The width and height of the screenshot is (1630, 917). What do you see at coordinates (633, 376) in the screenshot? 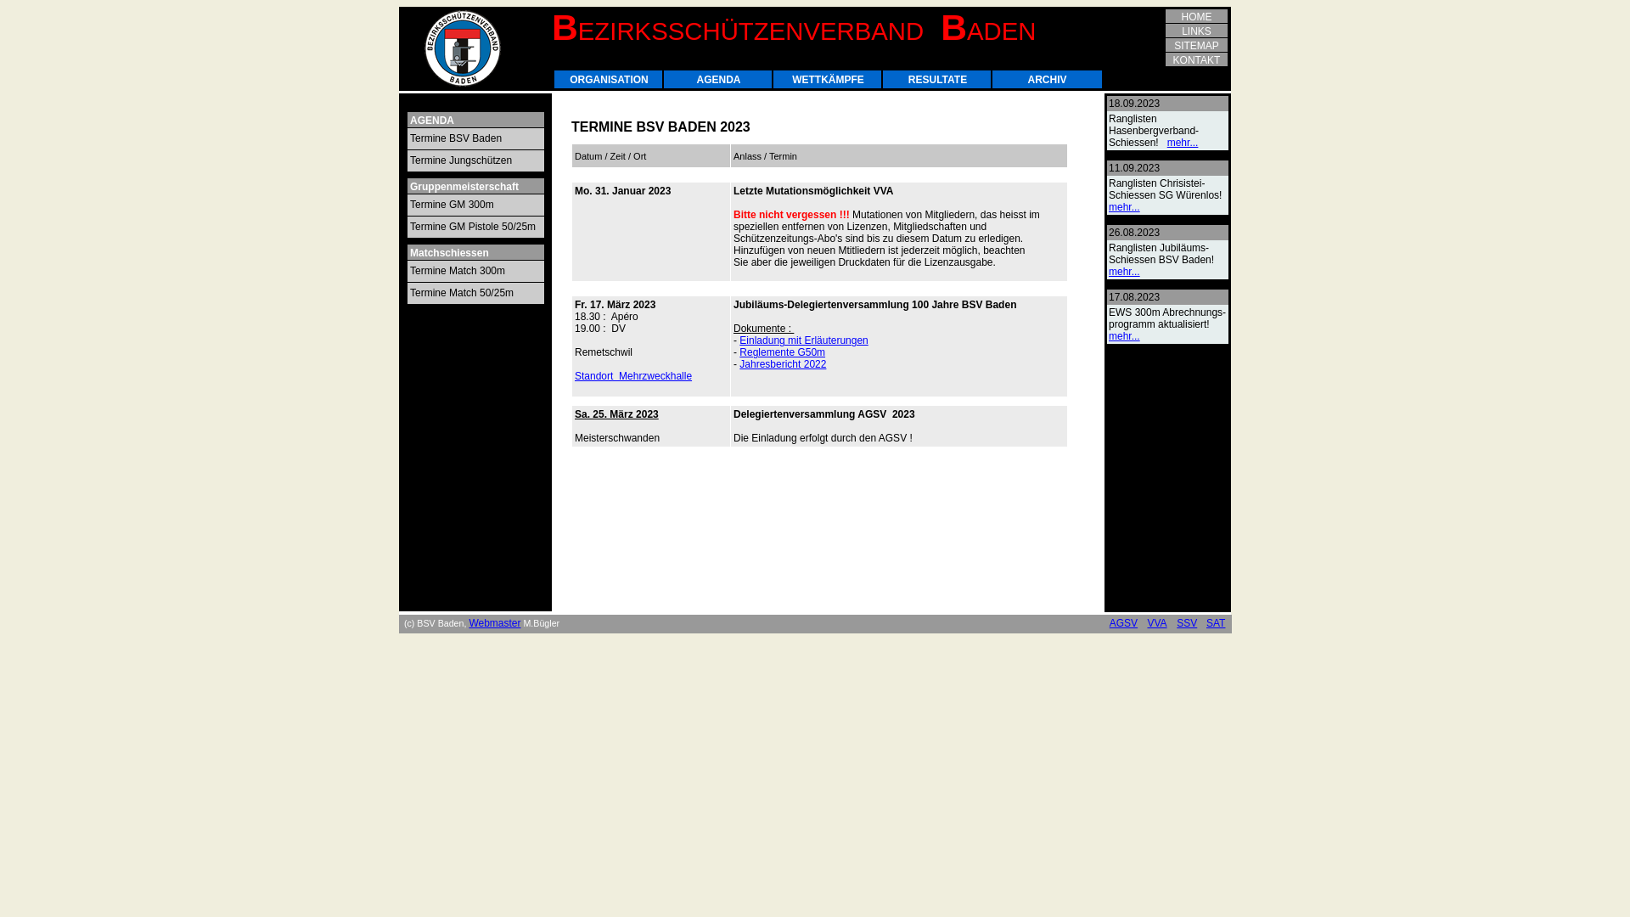
I see `Standort  Mehrzweckhalle` at bounding box center [633, 376].